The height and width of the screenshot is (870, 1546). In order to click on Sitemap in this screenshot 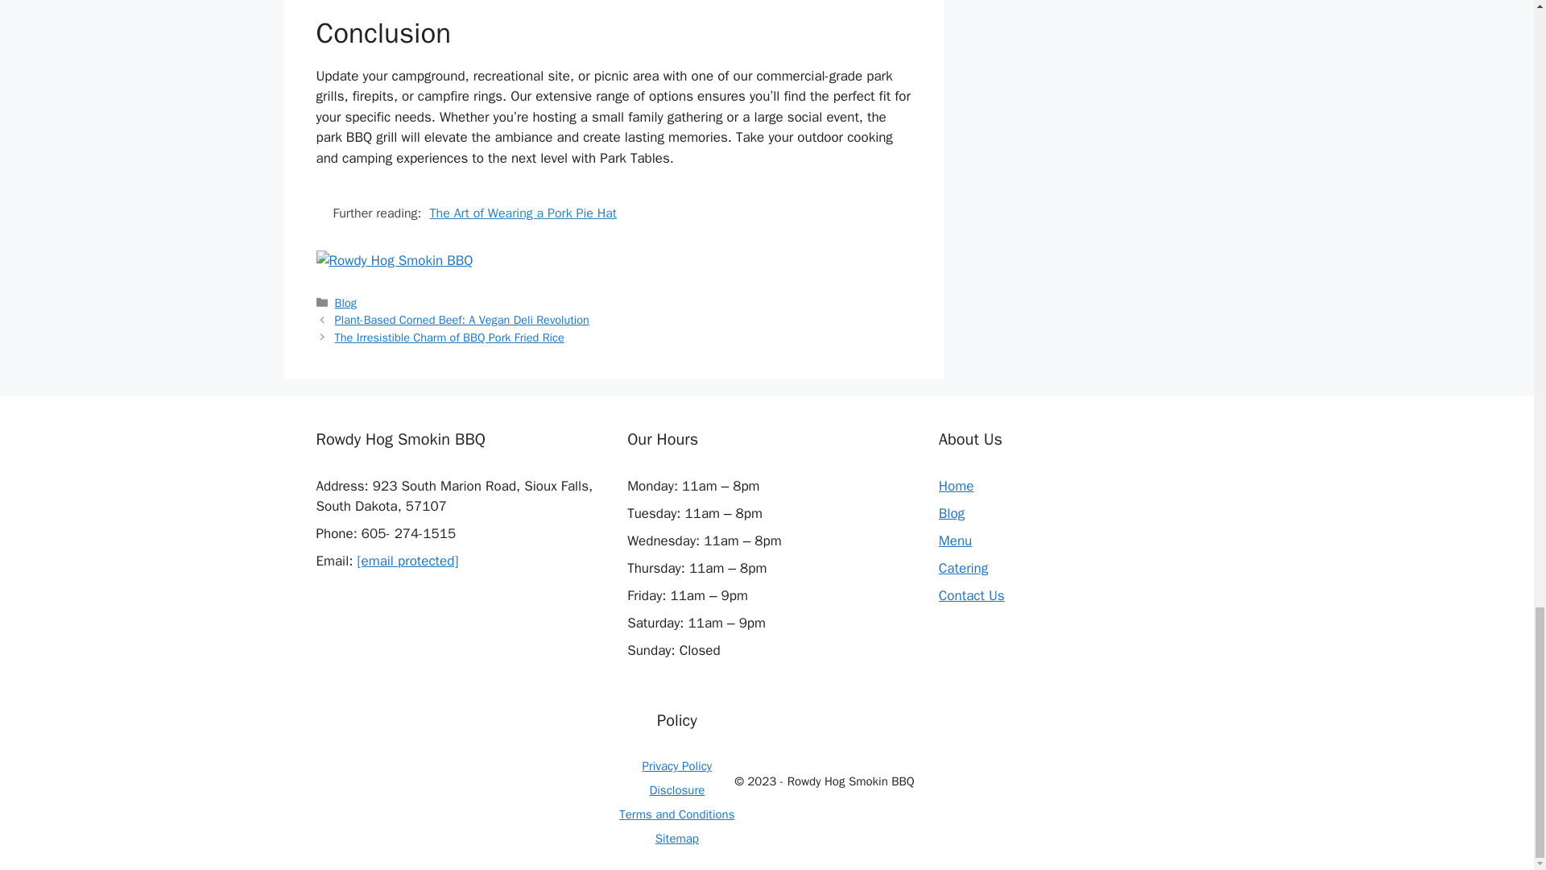, I will do `click(676, 838)`.